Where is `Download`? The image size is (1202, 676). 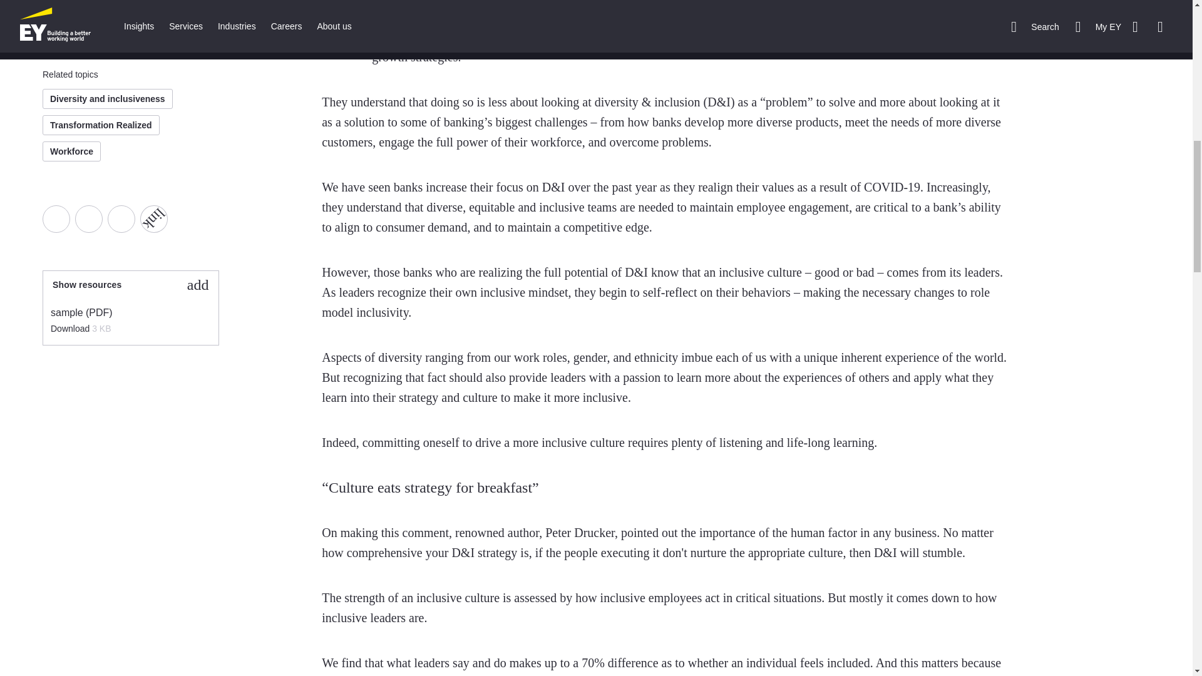 Download is located at coordinates (71, 329).